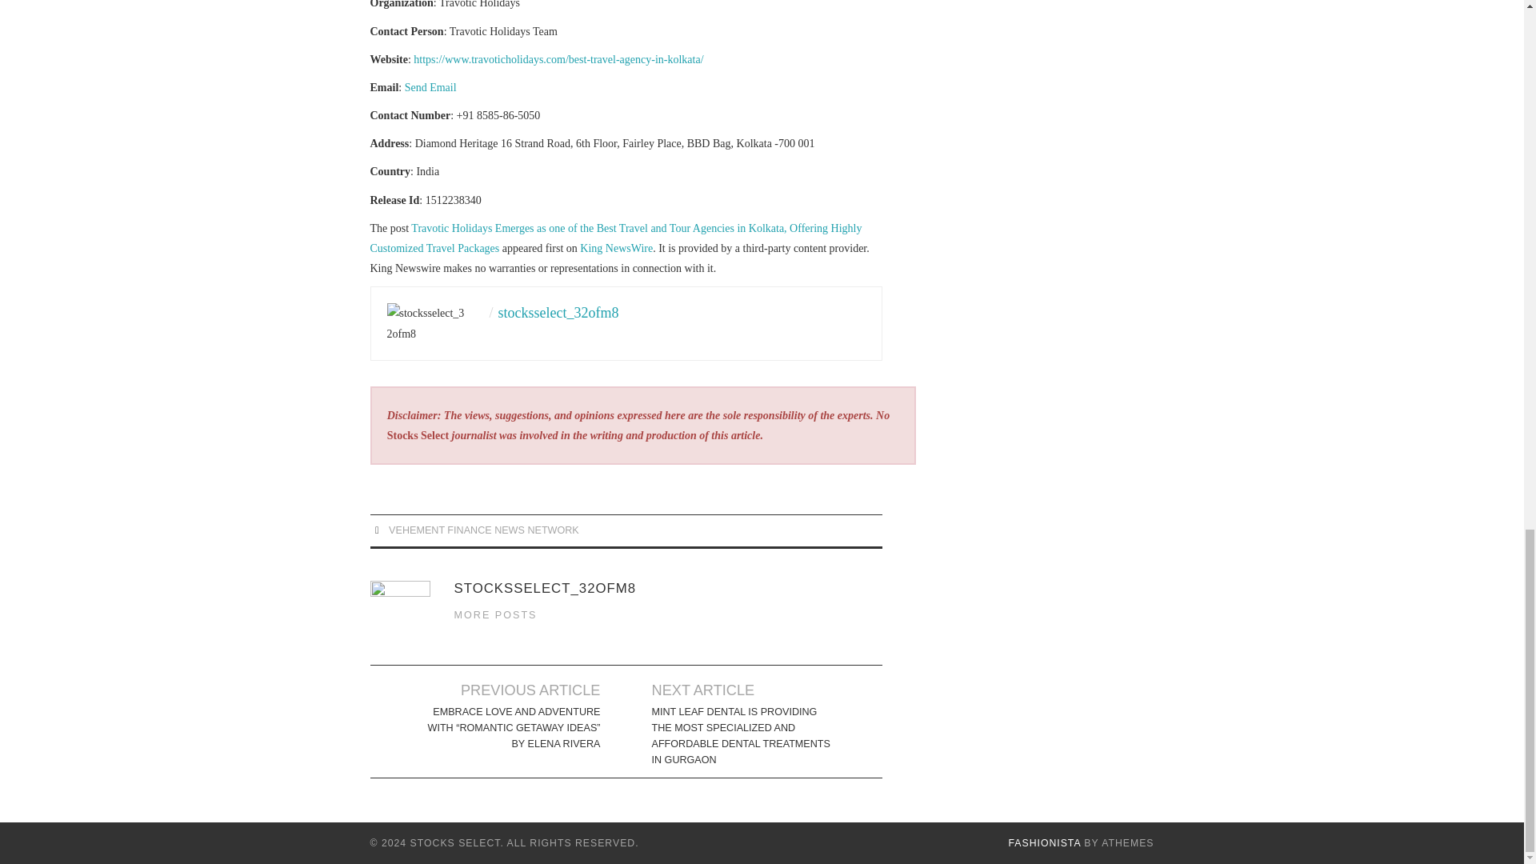 Image resolution: width=1536 pixels, height=864 pixels. What do you see at coordinates (616, 248) in the screenshot?
I see `King NewsWire` at bounding box center [616, 248].